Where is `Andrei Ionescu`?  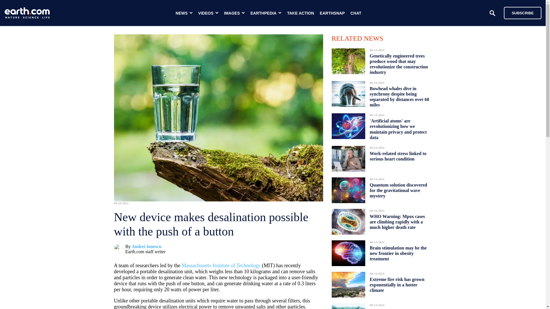 Andrei Ionescu is located at coordinates (146, 247).